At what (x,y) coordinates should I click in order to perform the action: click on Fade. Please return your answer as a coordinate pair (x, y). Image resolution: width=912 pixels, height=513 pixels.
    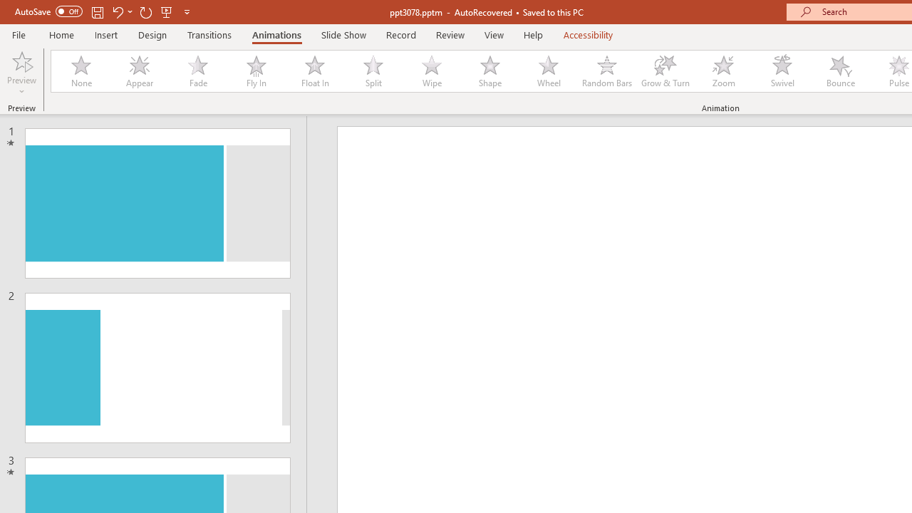
    Looking at the image, I should click on (197, 71).